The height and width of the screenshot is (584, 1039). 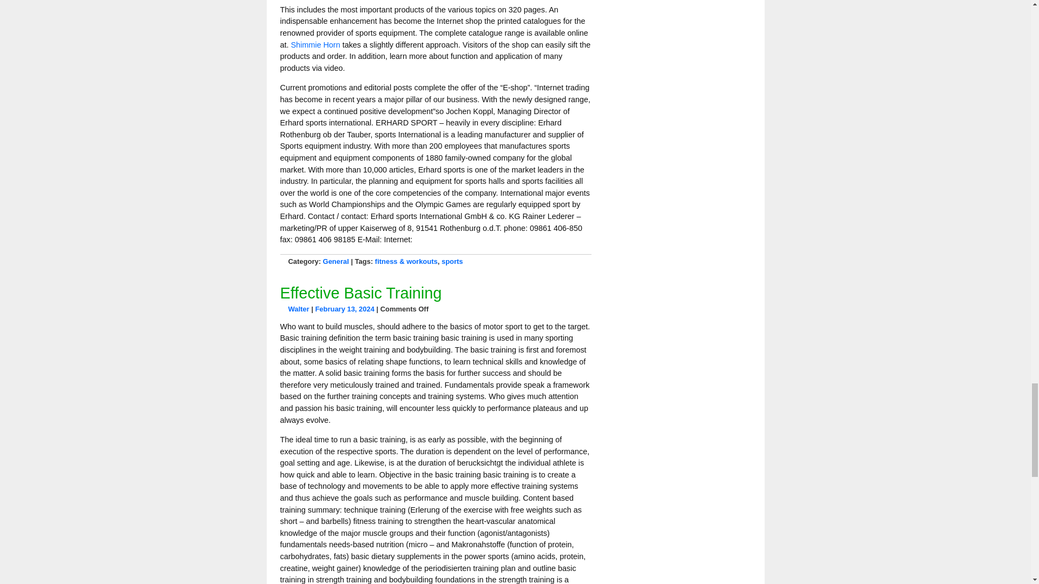 What do you see at coordinates (298, 308) in the screenshot?
I see `Posts by Walter` at bounding box center [298, 308].